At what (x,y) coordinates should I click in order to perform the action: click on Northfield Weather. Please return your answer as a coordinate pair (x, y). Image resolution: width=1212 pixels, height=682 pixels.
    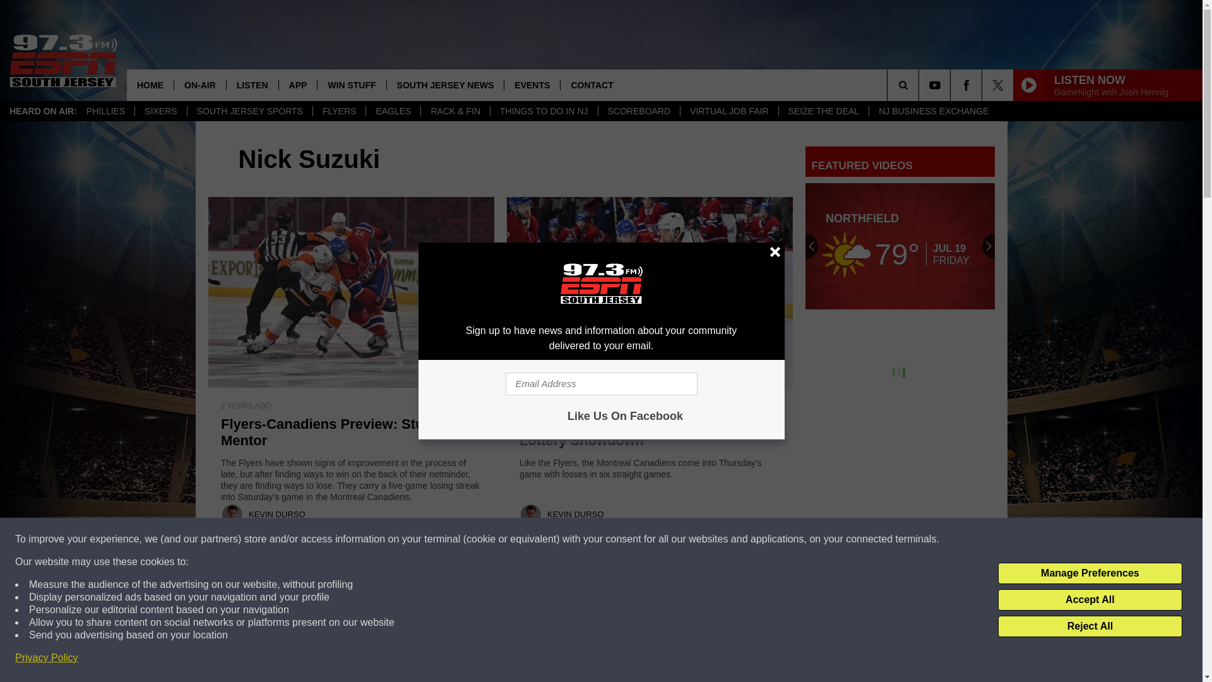
    Looking at the image, I should click on (900, 246).